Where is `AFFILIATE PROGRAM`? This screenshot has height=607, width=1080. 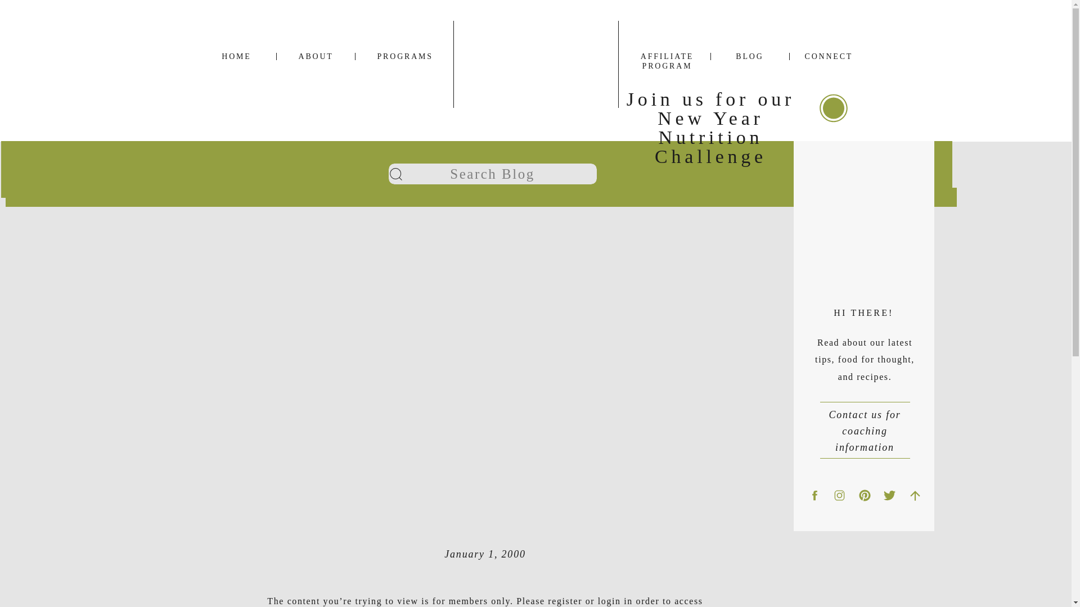
AFFILIATE PROGRAM is located at coordinates (667, 56).